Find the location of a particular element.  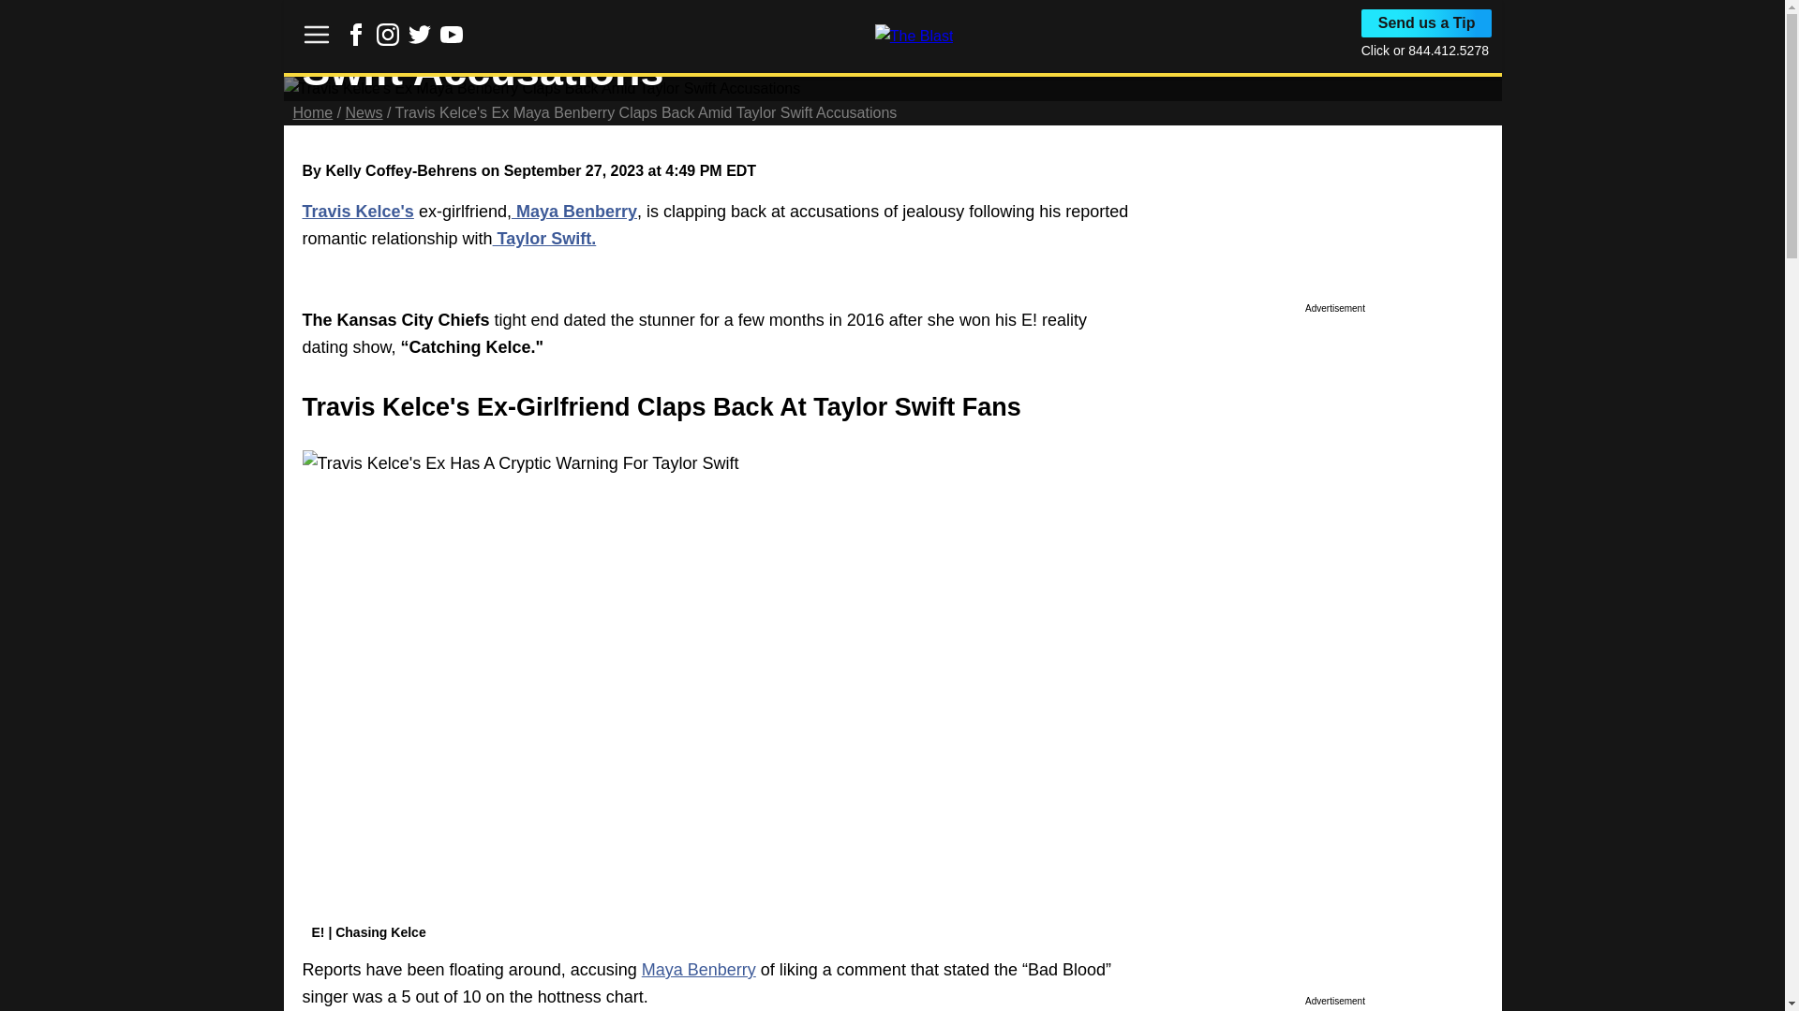

Maya Benberry is located at coordinates (699, 970).